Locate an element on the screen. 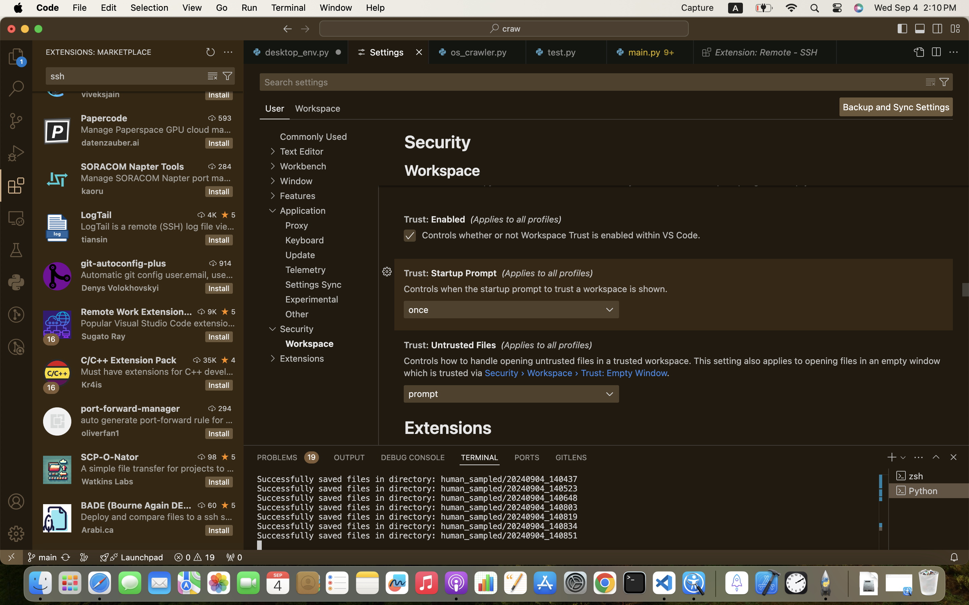  60 is located at coordinates (212, 505).